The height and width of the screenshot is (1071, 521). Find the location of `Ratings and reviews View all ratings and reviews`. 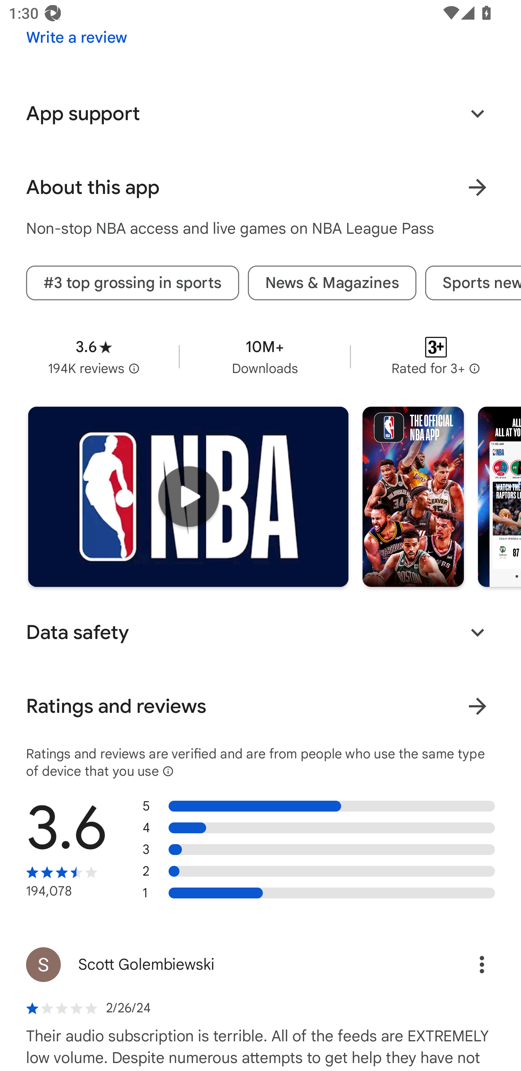

Ratings and reviews View all ratings and reviews is located at coordinates (260, 706).